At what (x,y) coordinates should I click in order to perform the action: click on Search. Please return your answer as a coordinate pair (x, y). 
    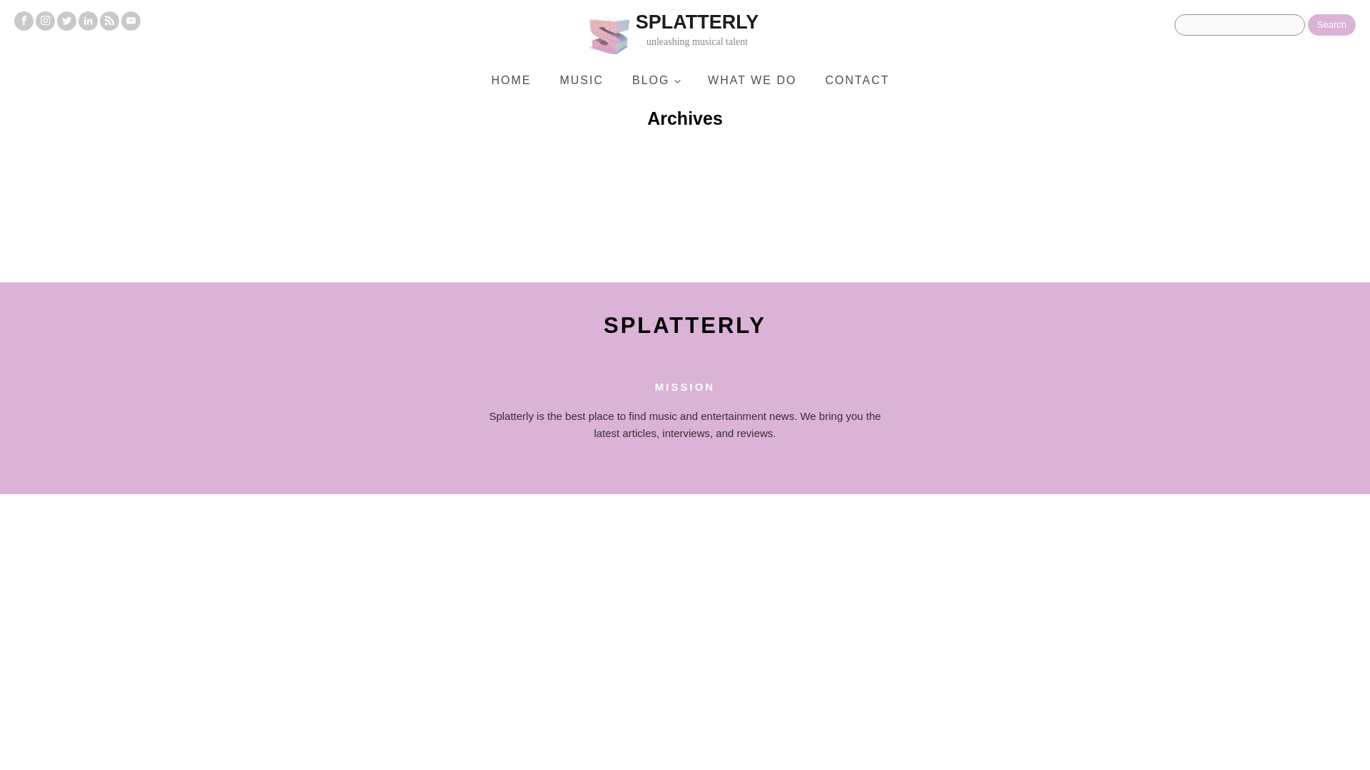
    Looking at the image, I should click on (1331, 24).